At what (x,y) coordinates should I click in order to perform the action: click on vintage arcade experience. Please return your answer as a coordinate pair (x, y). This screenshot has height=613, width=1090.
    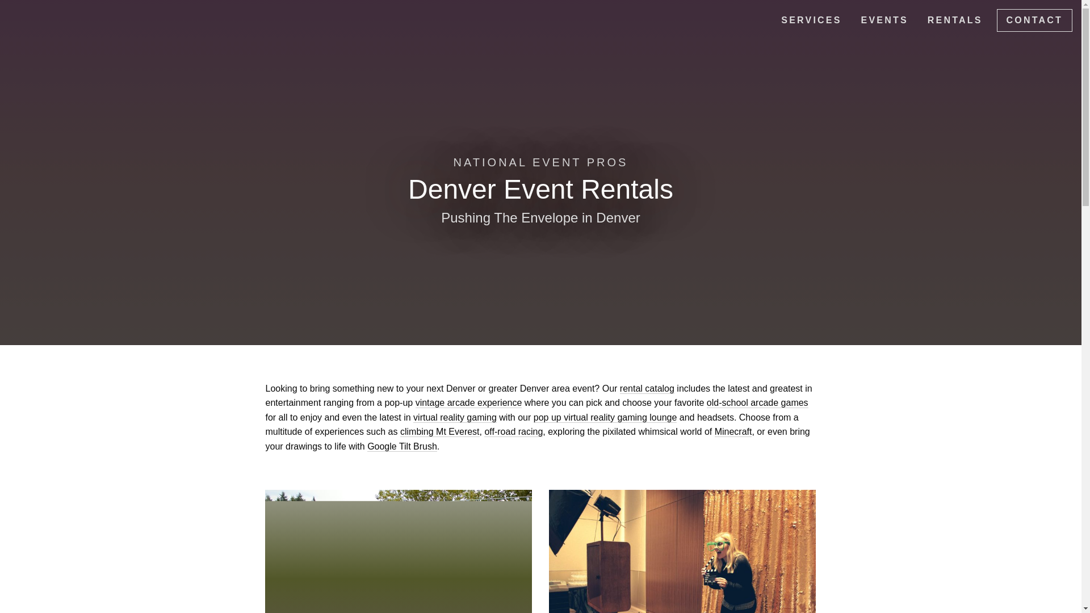
    Looking at the image, I should click on (468, 403).